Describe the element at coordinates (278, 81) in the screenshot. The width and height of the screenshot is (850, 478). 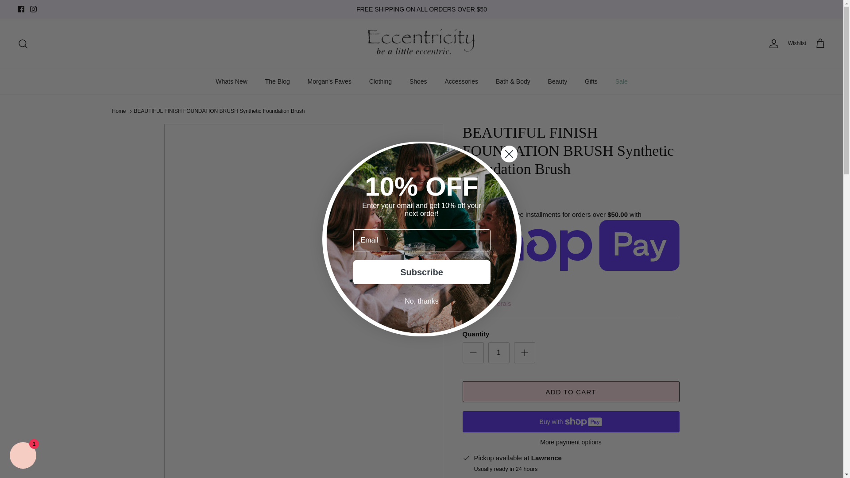
I see `The Blog` at that location.